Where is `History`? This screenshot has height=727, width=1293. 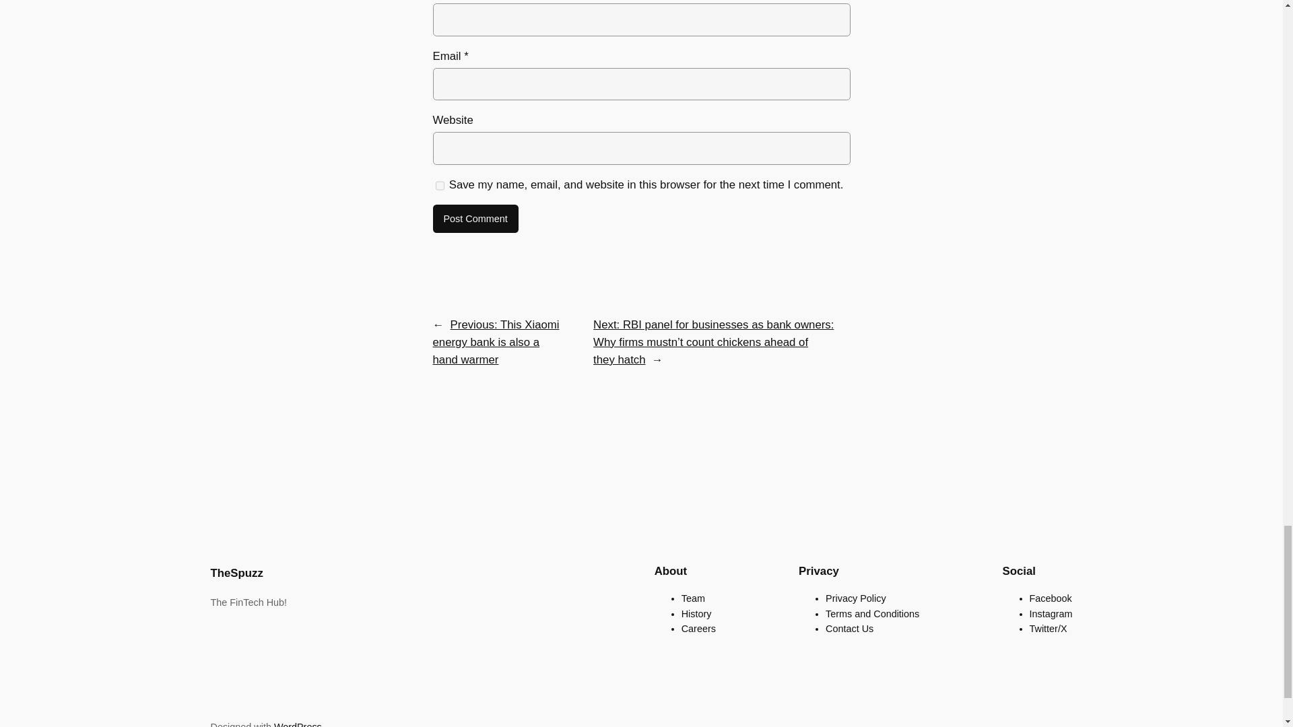 History is located at coordinates (696, 614).